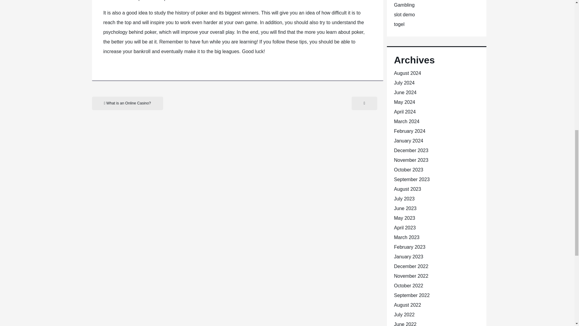 The height and width of the screenshot is (326, 579). Describe the element at coordinates (411, 179) in the screenshot. I see `September 2023` at that location.